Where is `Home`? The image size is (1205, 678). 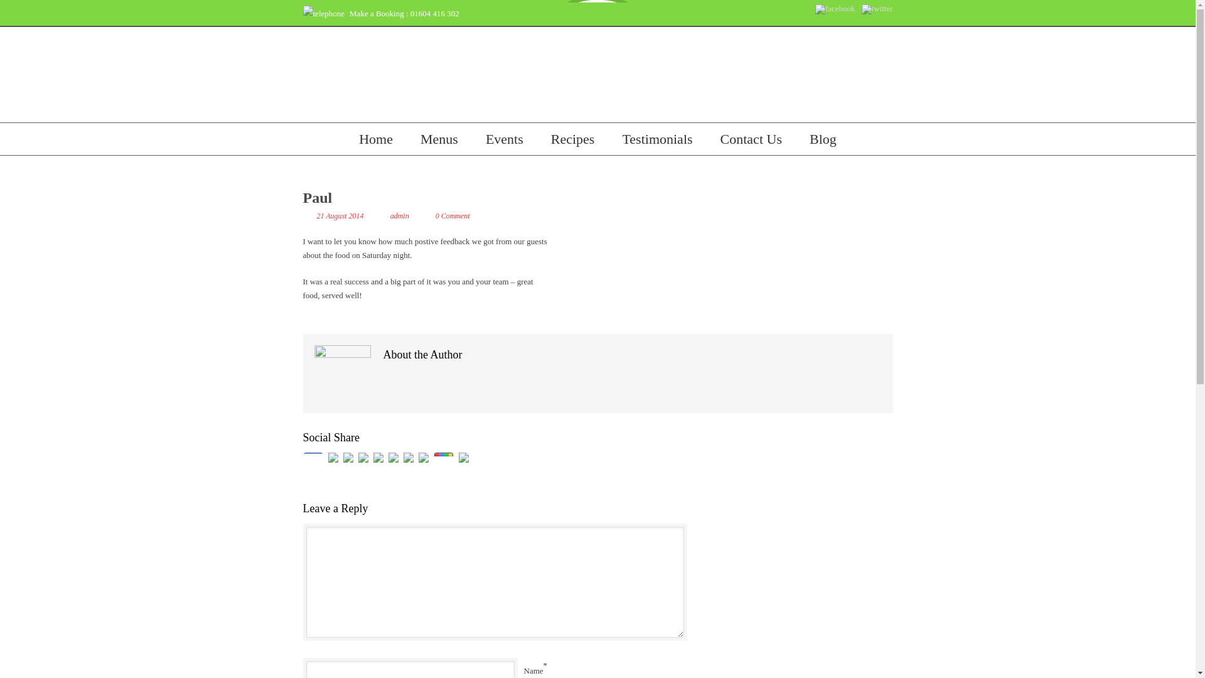
Home is located at coordinates (375, 139).